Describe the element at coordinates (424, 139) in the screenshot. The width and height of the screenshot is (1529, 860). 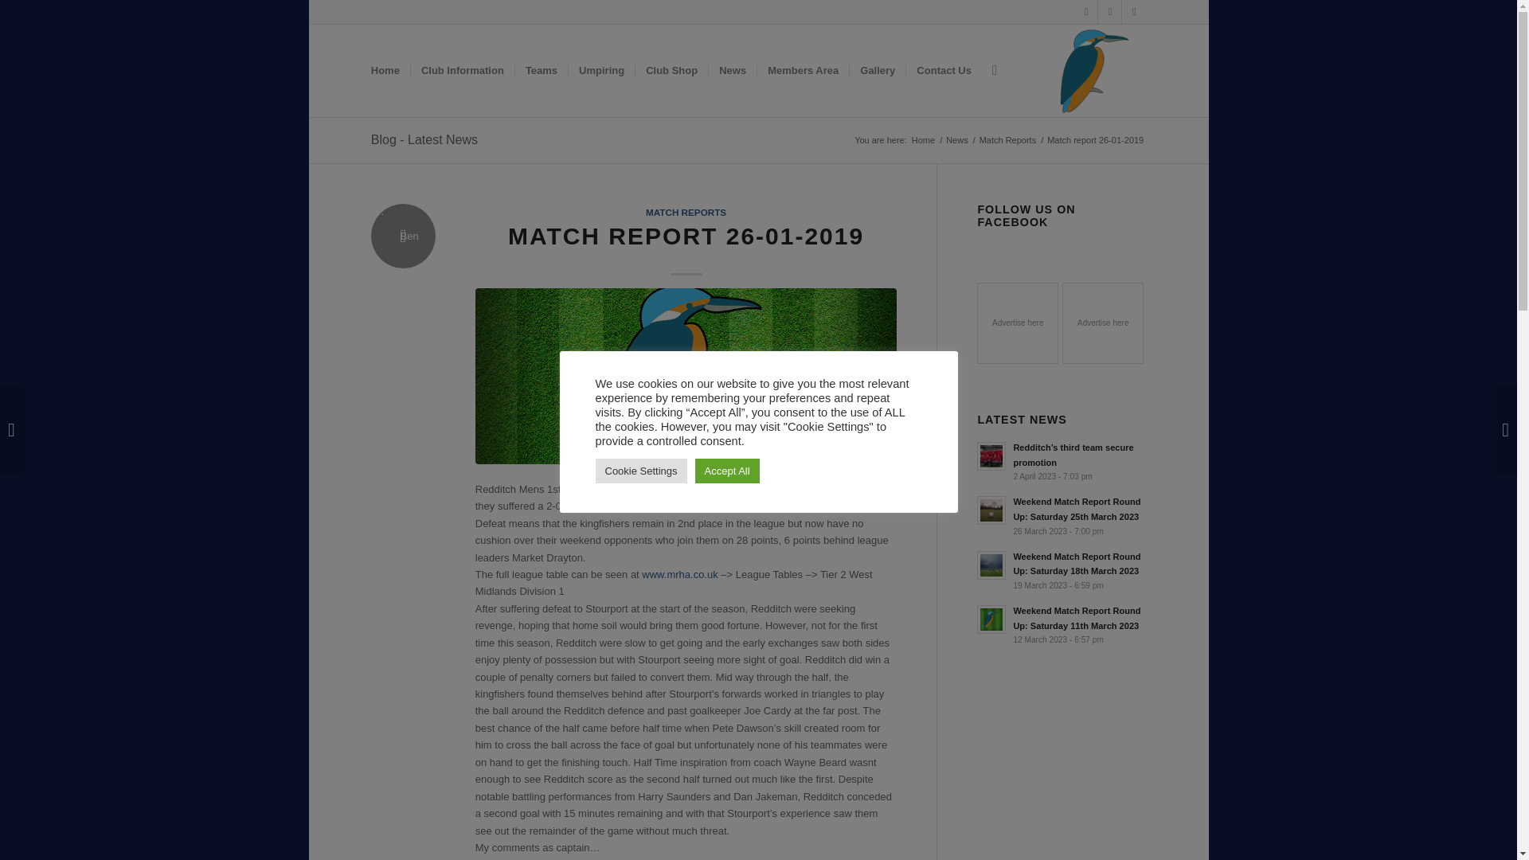
I see `Permanent Link: Blog - Latest News` at that location.